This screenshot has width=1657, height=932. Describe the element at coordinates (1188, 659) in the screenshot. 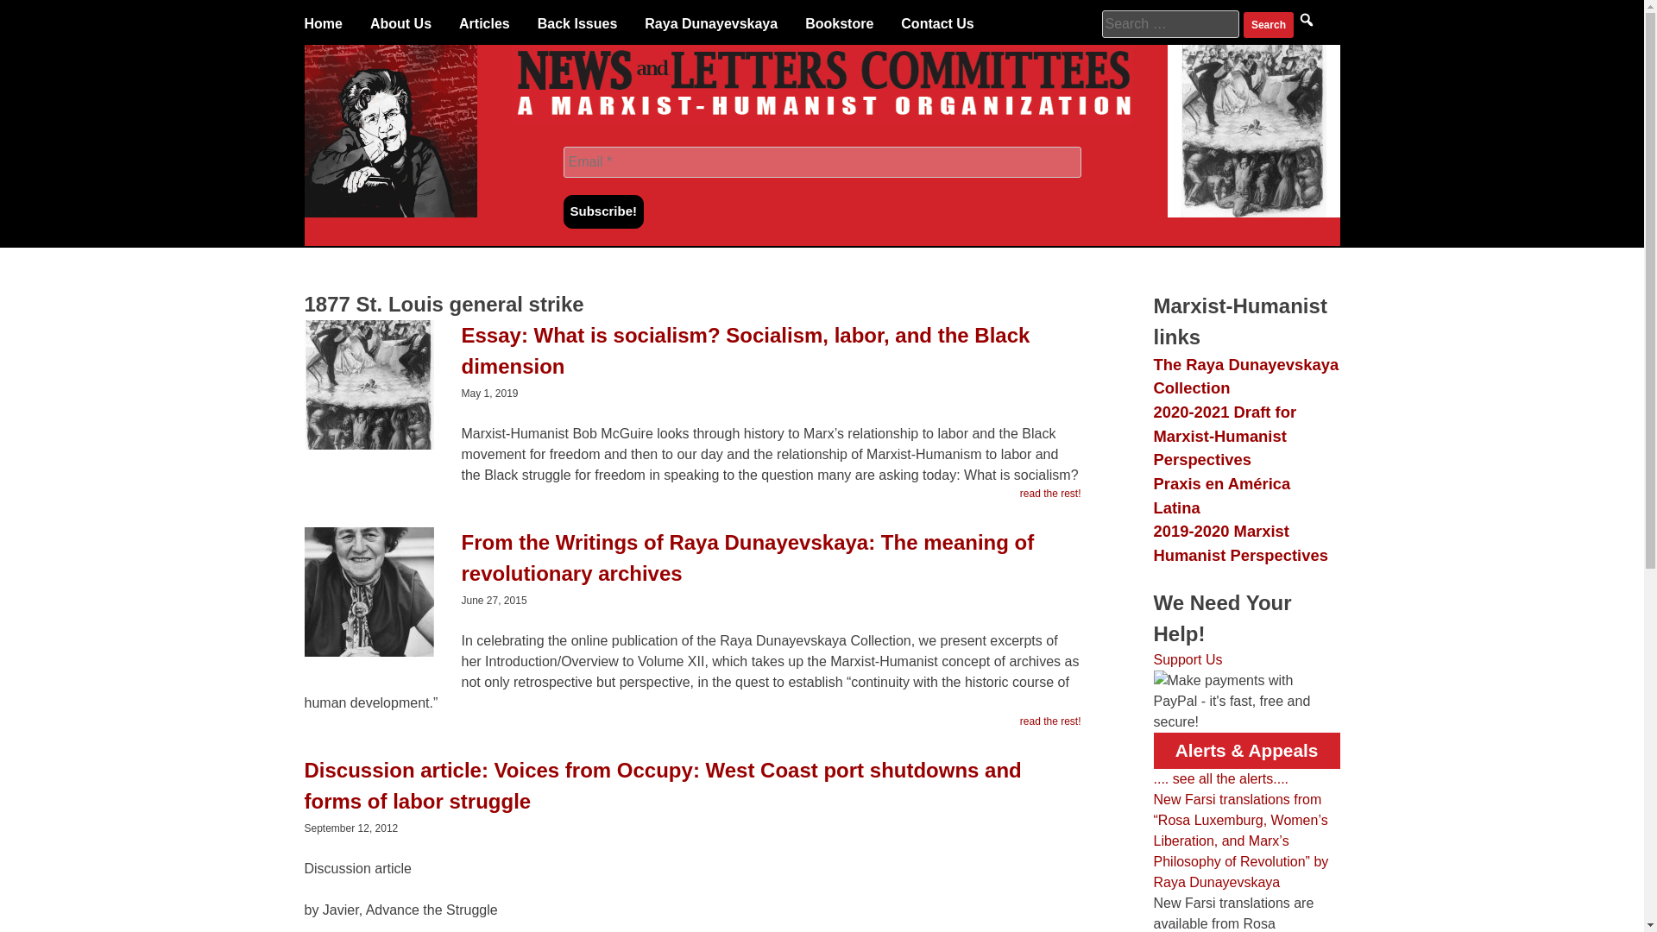

I see `Support Us` at that location.